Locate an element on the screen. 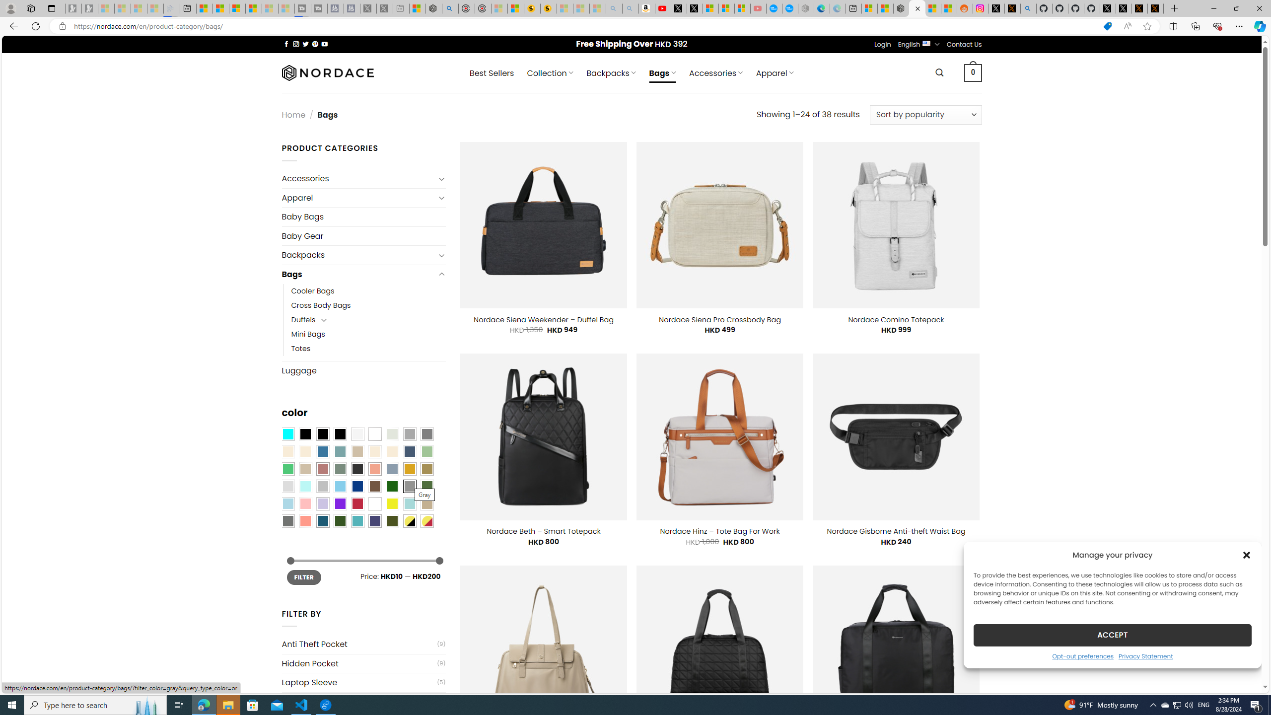 This screenshot has width=1271, height=715. Dull Nickle is located at coordinates (287, 521).